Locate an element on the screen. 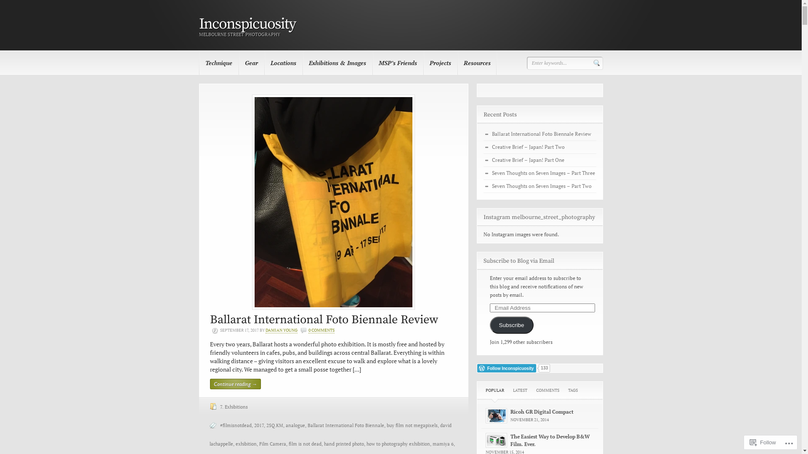 The image size is (808, 454). 7. Exhibitions is located at coordinates (234, 407).